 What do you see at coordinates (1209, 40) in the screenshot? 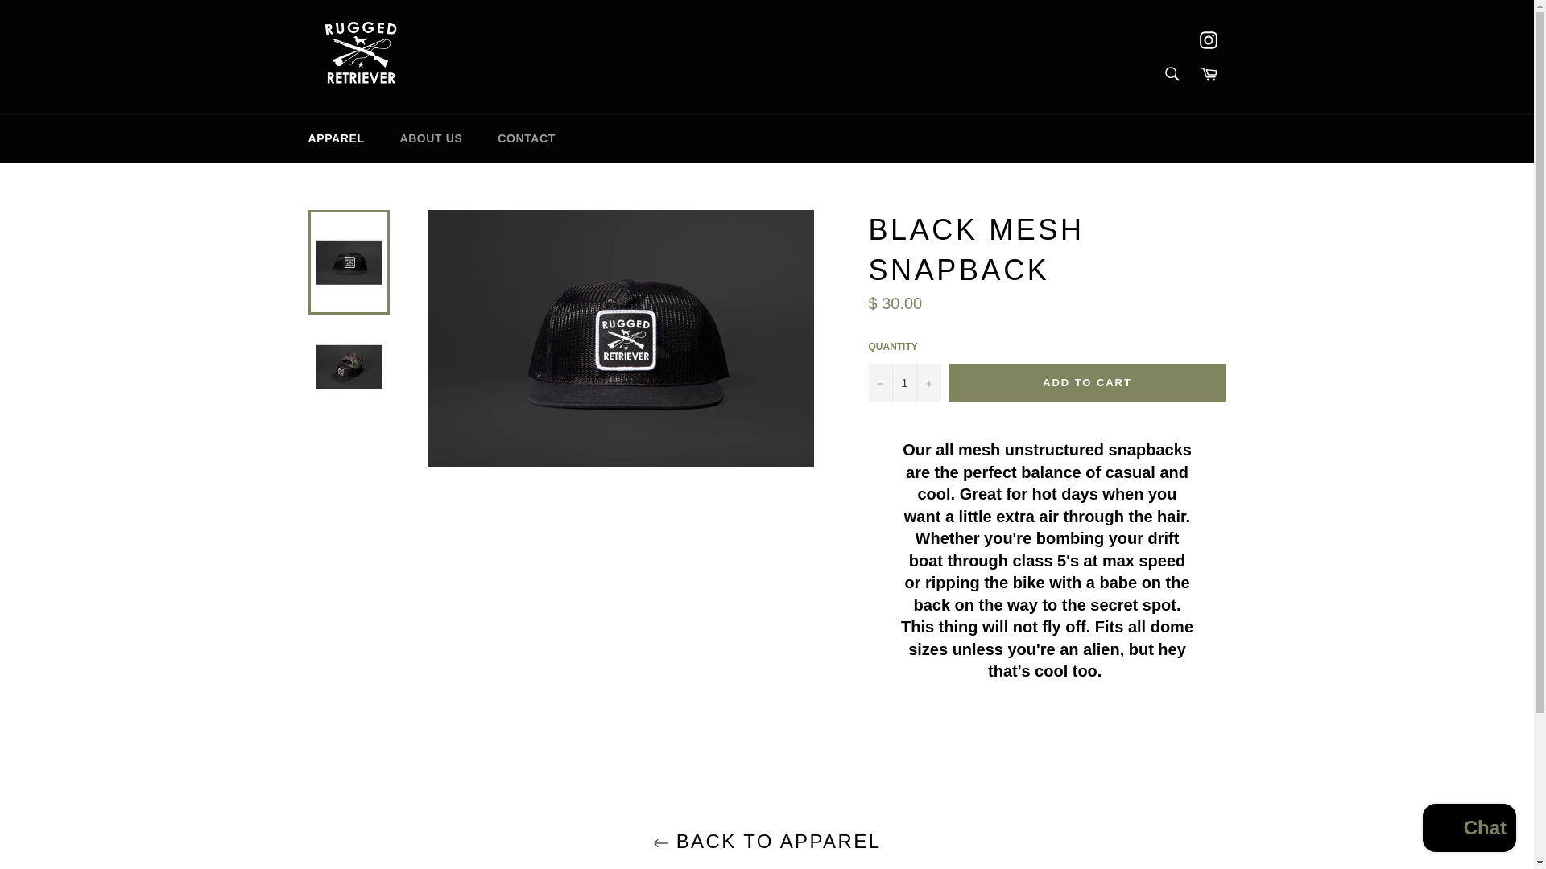
I see `Rugged Retriever on Instagram` at bounding box center [1209, 40].